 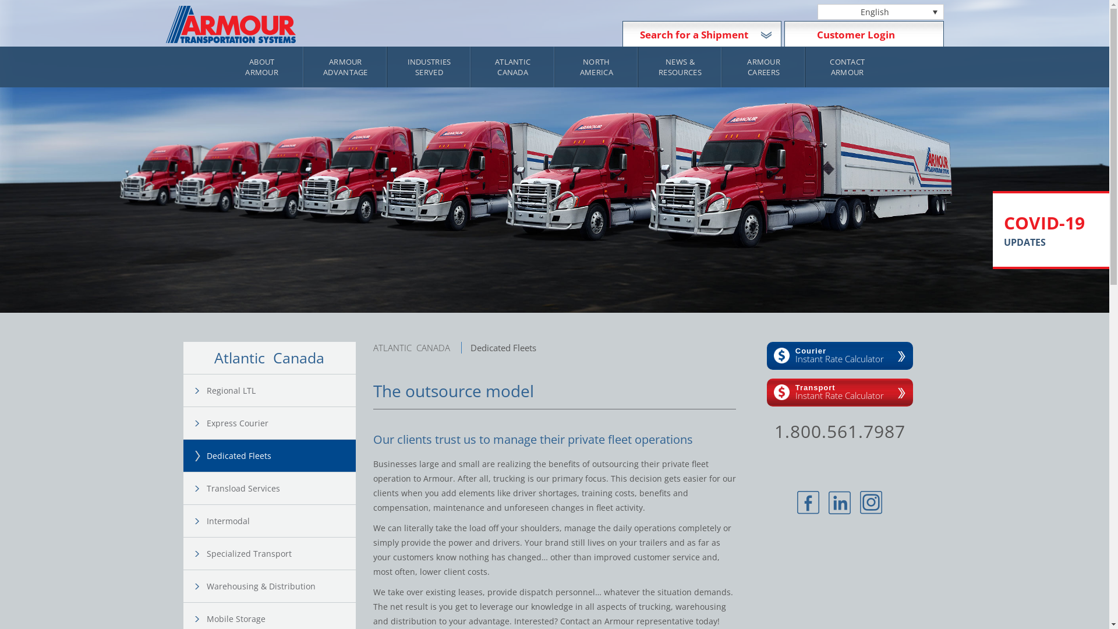 I want to click on ATLANTIC
CANADA, so click(x=513, y=67).